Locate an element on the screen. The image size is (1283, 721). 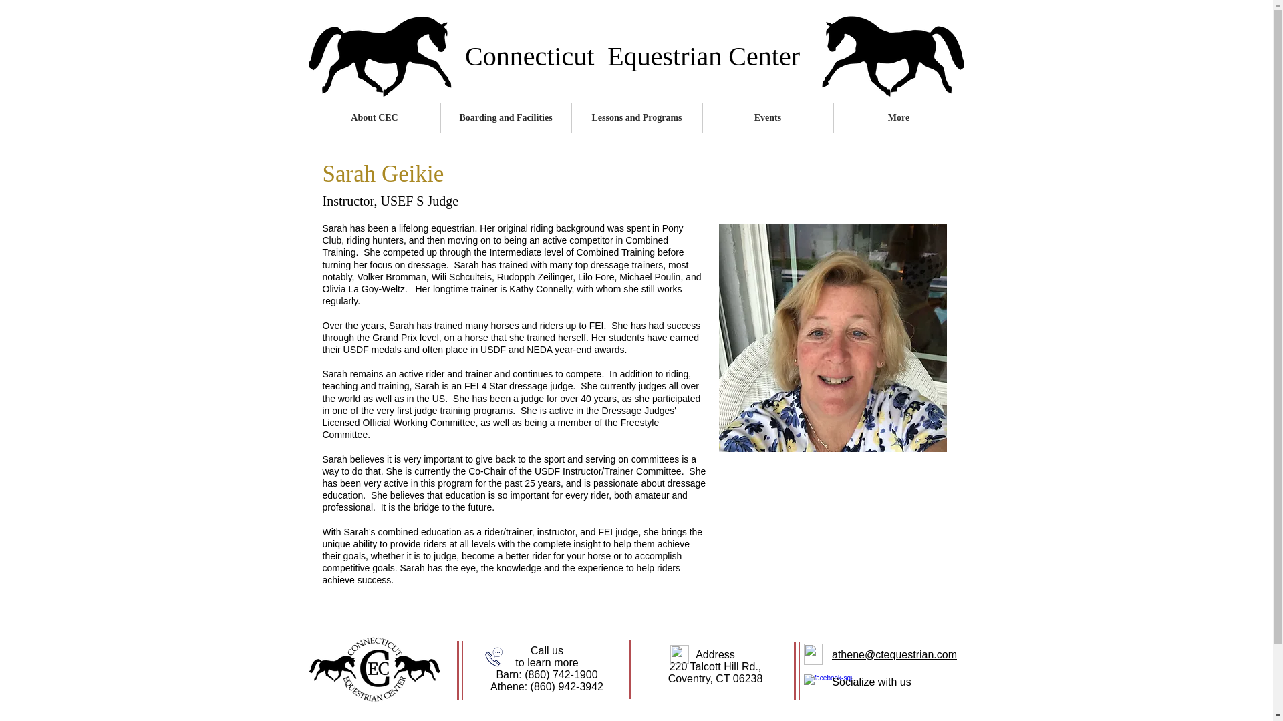
About CEC is located at coordinates (374, 117).